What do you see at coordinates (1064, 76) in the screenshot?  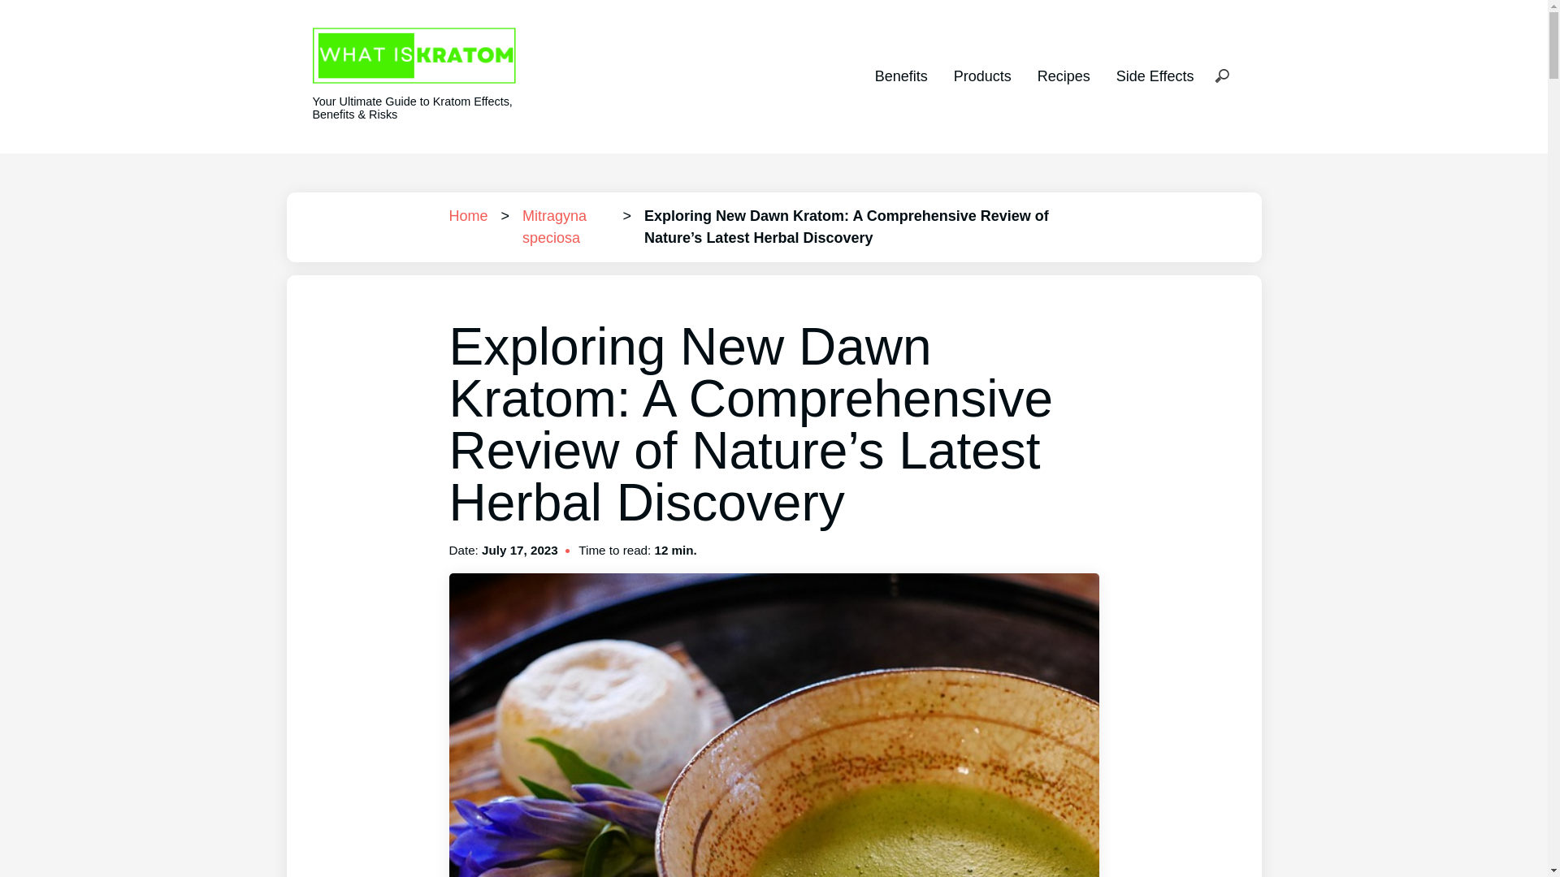 I see `Recipes` at bounding box center [1064, 76].